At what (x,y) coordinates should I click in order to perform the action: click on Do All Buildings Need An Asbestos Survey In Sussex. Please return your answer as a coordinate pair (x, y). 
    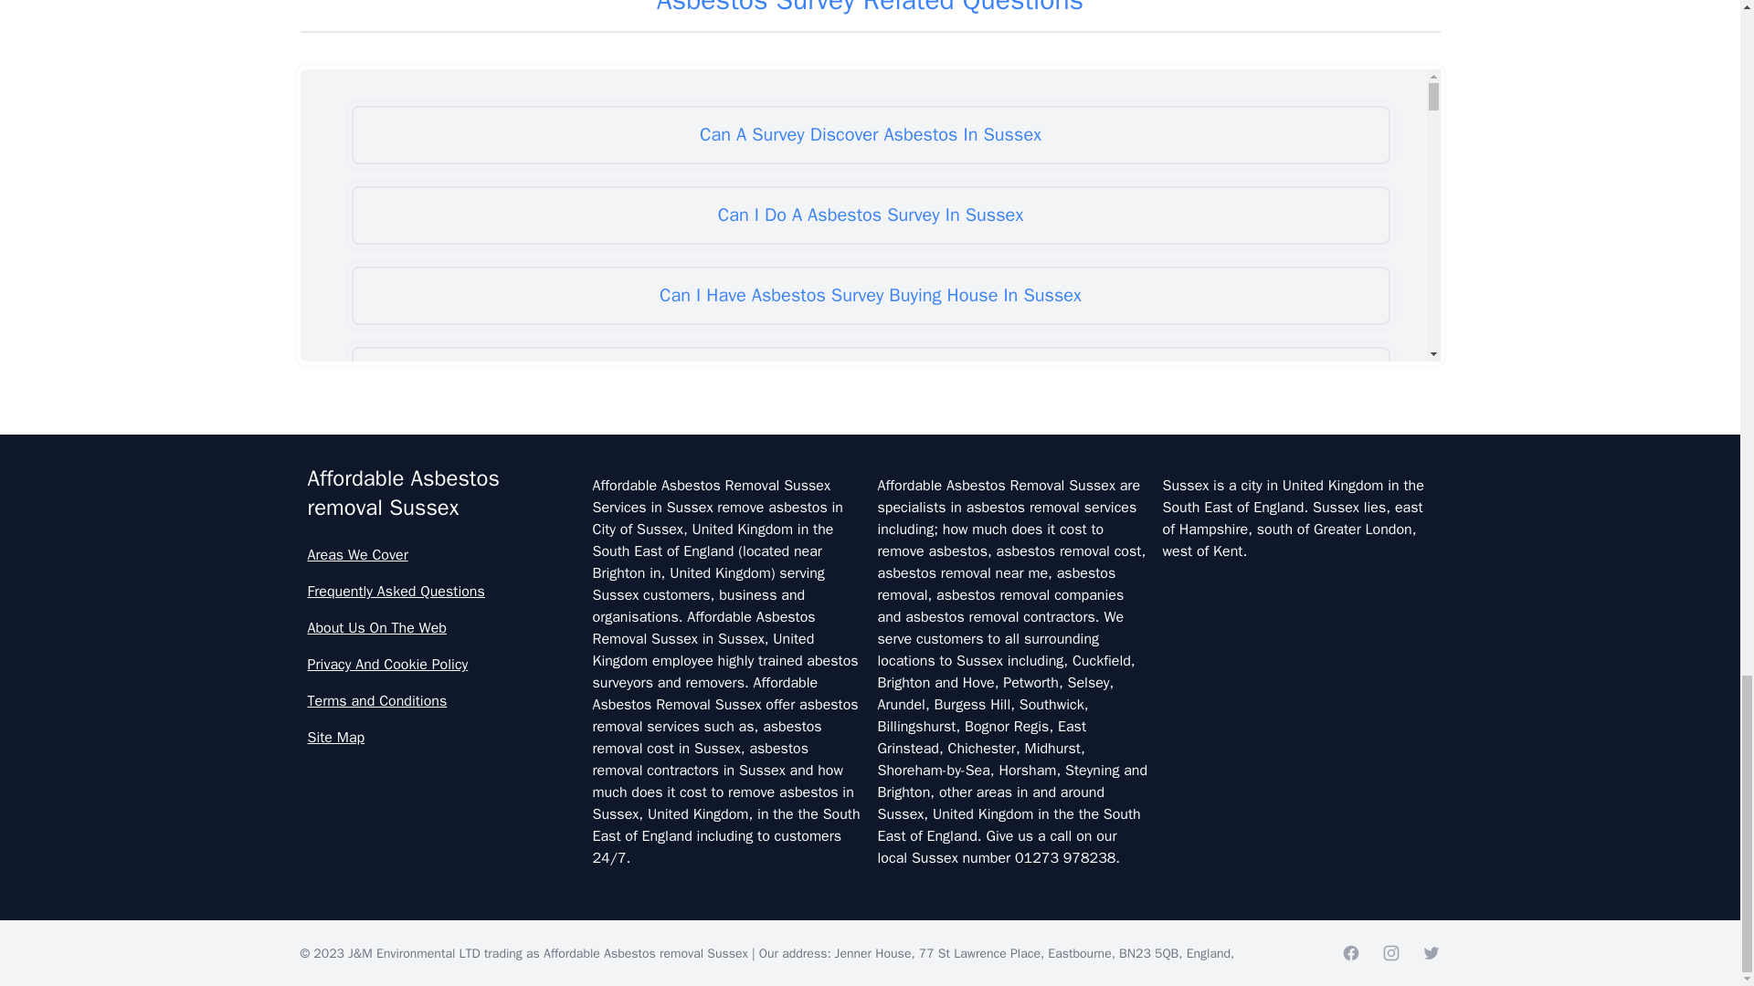
    Looking at the image, I should click on (870, 537).